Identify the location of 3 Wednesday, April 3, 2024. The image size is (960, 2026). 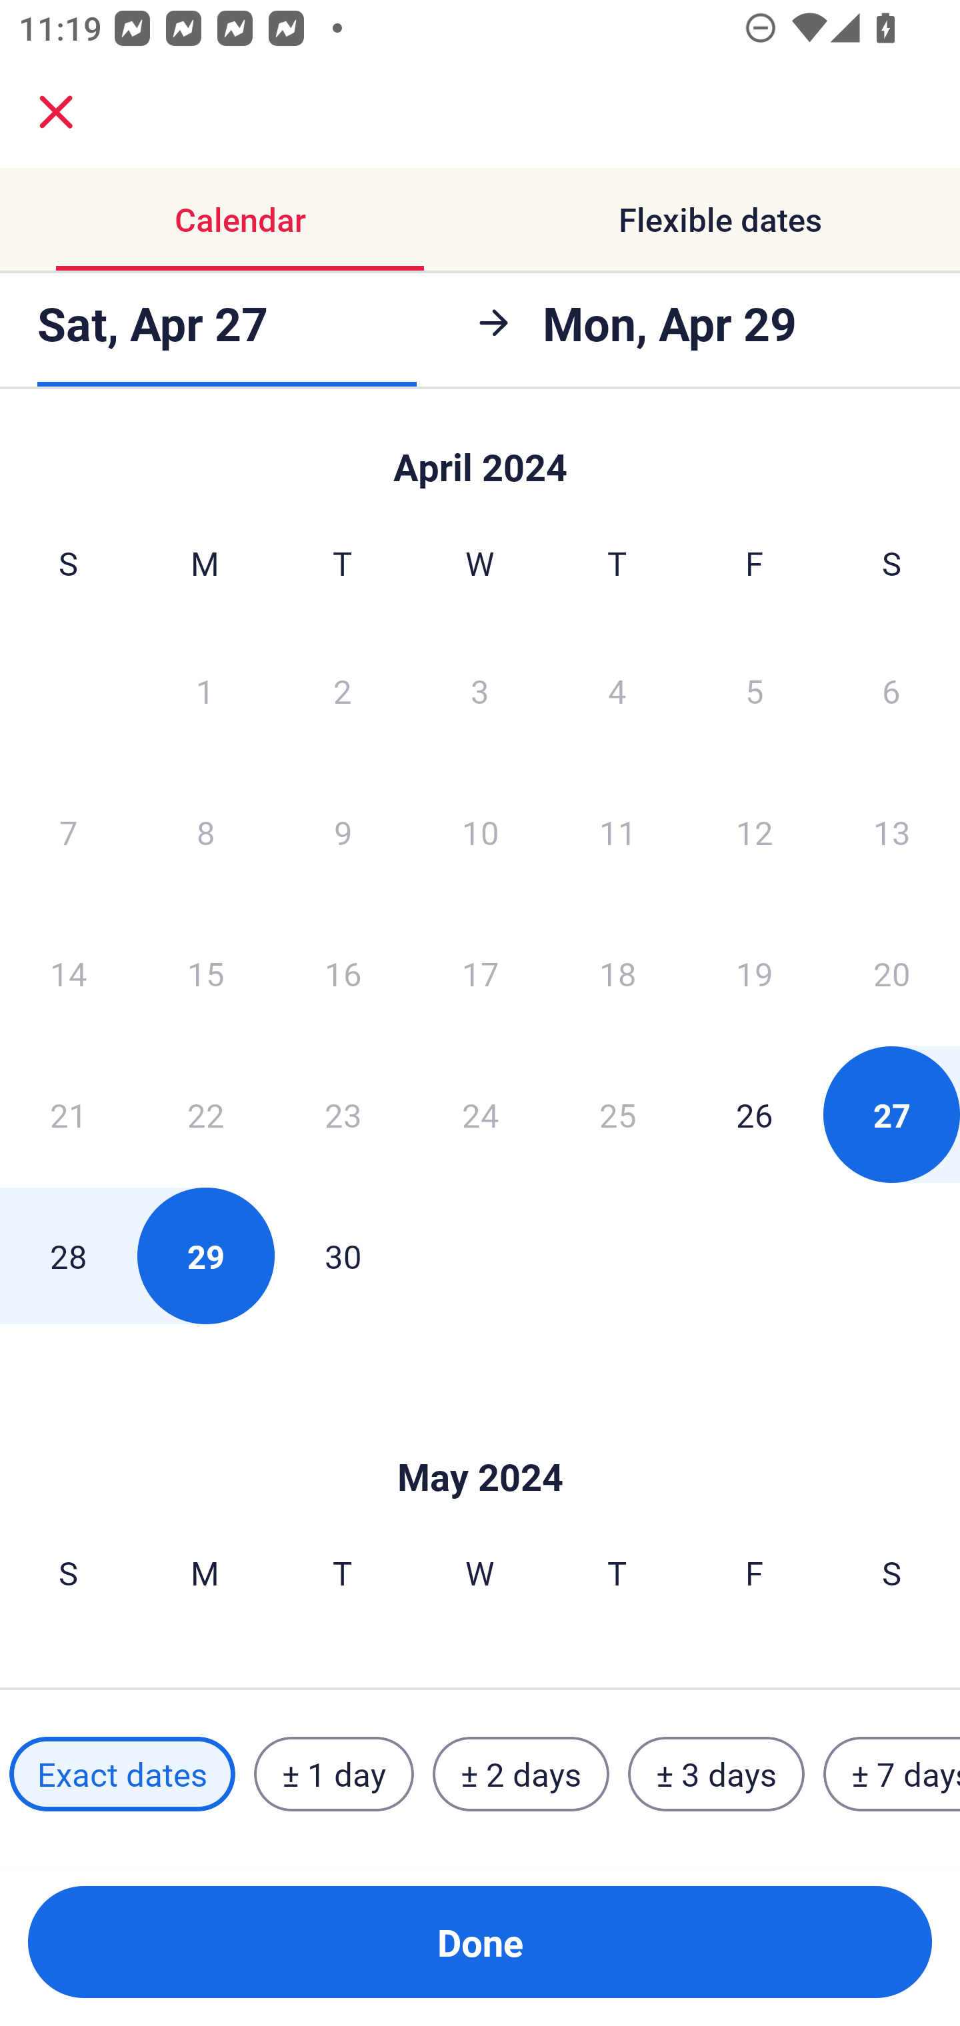
(480, 690).